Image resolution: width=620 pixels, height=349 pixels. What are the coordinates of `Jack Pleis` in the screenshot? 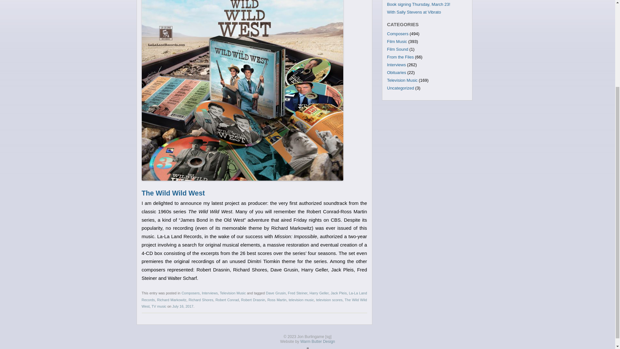 It's located at (338, 293).